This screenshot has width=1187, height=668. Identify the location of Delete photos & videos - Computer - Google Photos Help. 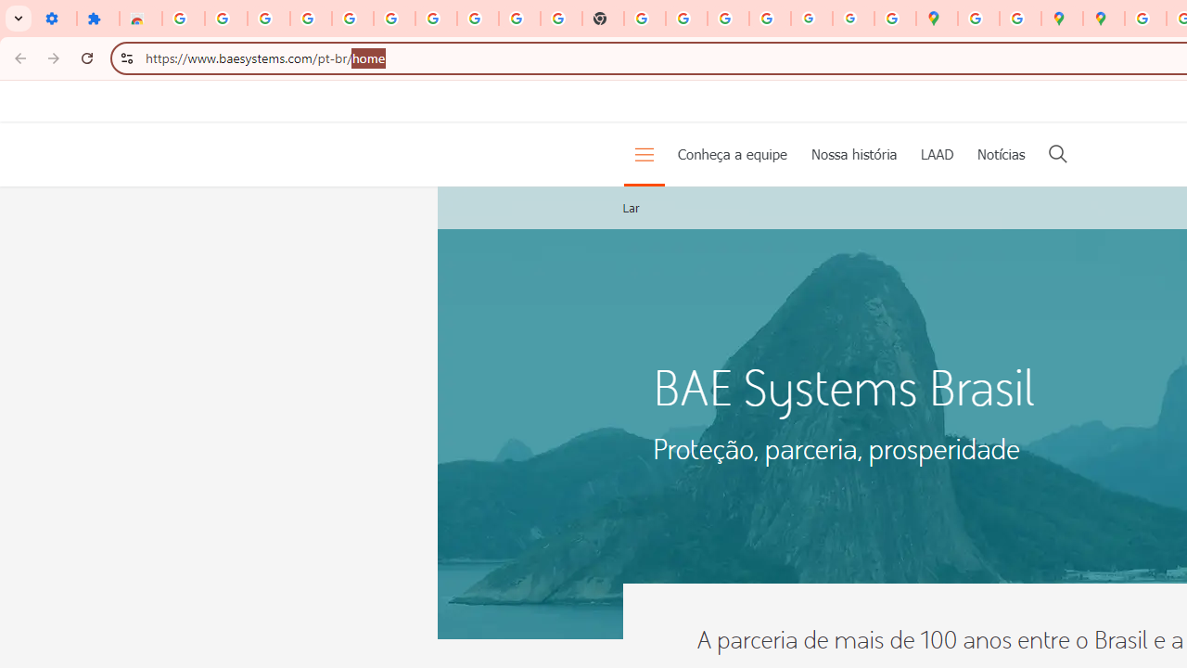
(269, 19).